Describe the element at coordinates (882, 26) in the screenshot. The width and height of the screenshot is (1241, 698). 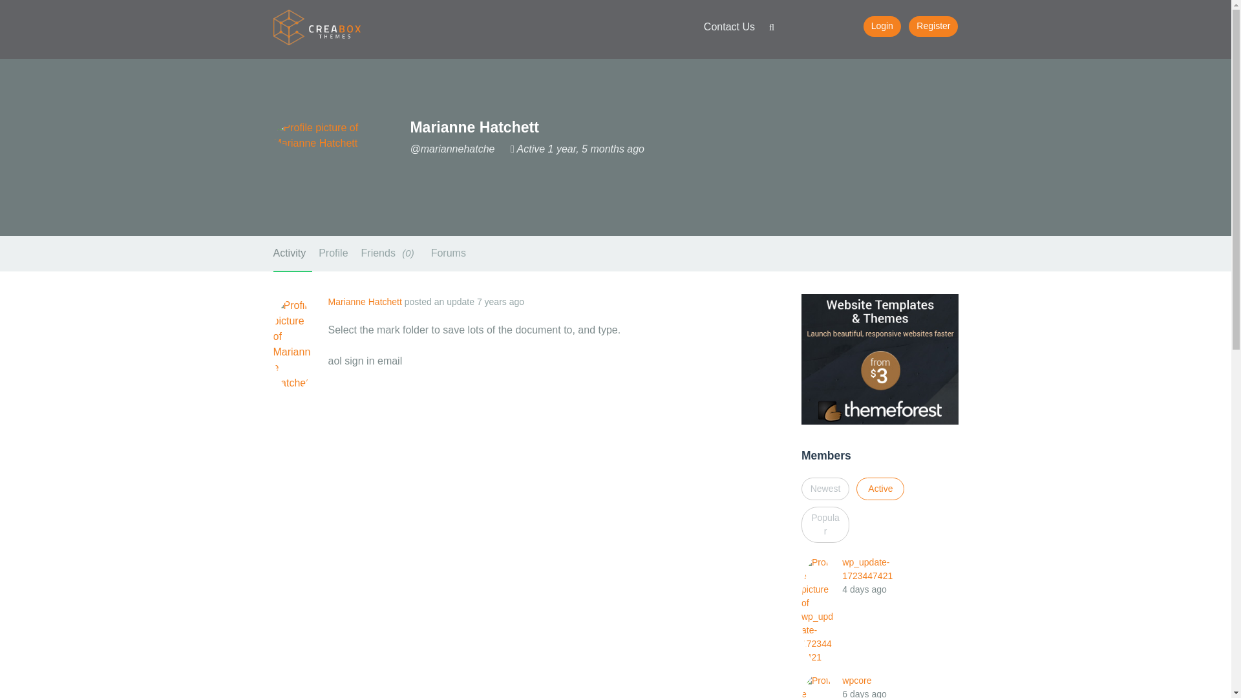
I see `Login` at that location.